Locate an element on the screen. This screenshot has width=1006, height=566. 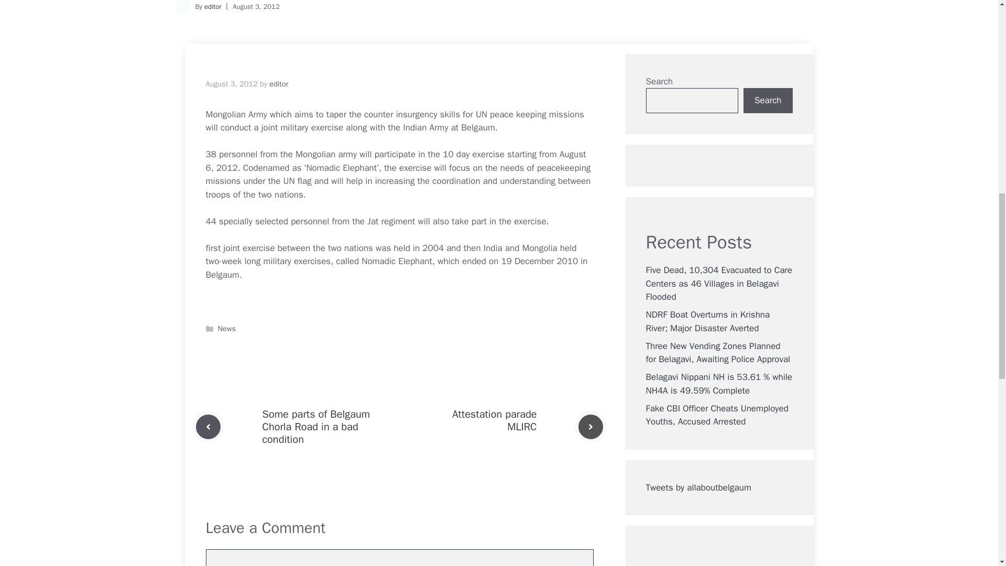
Some parts of Belgaum Chorla Road in a bad condition is located at coordinates (315, 427).